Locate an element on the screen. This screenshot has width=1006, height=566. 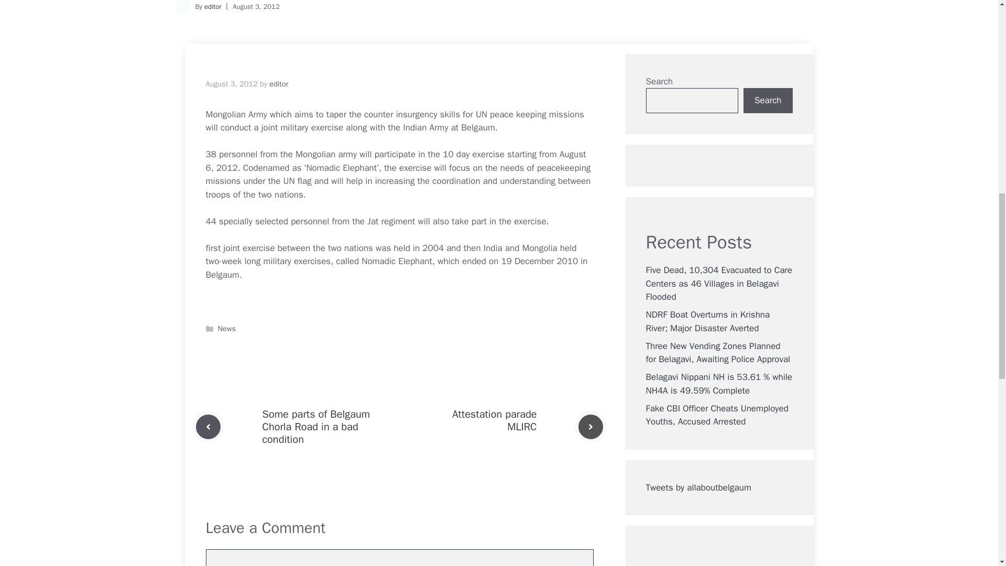
Some parts of Belgaum Chorla Road in a bad condition is located at coordinates (315, 427).